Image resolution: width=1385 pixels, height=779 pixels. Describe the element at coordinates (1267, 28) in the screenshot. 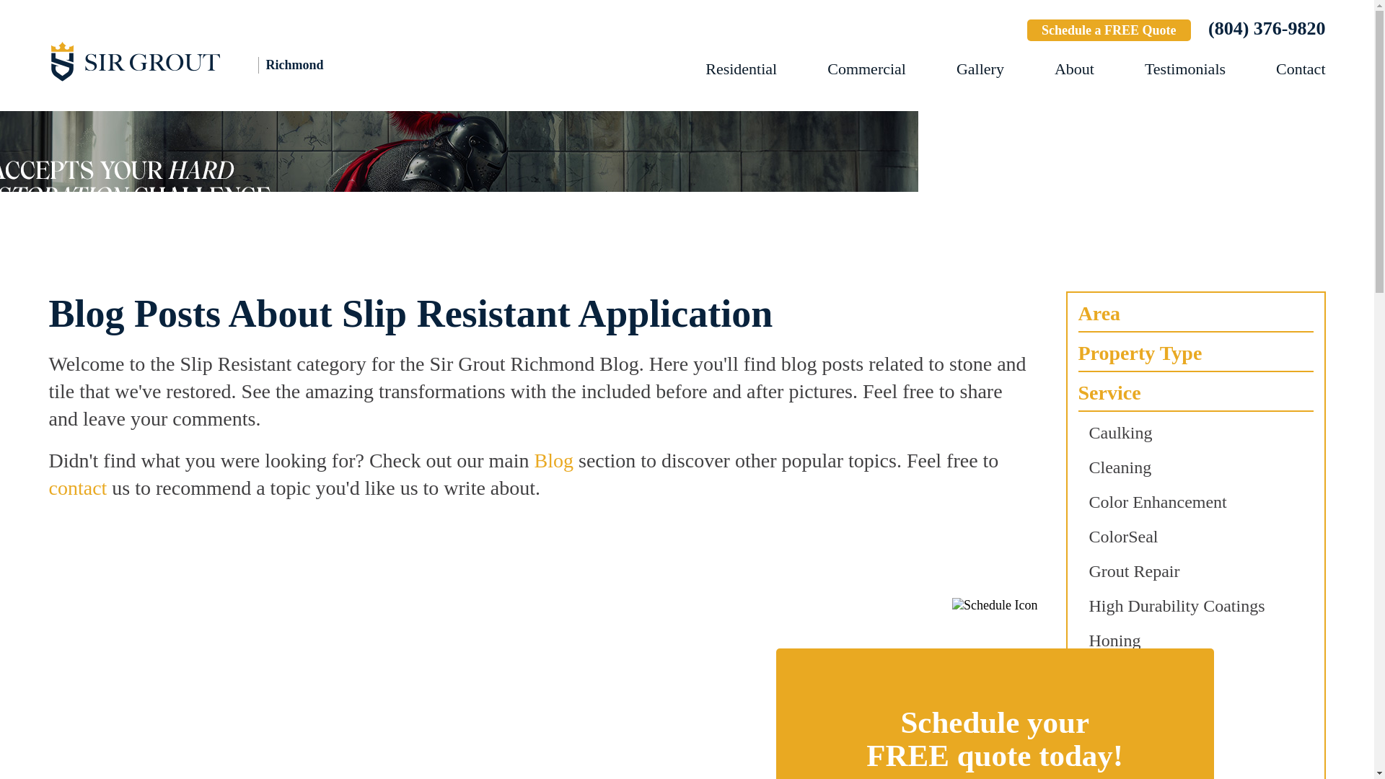

I see `Call Sir Grout Richmond` at that location.